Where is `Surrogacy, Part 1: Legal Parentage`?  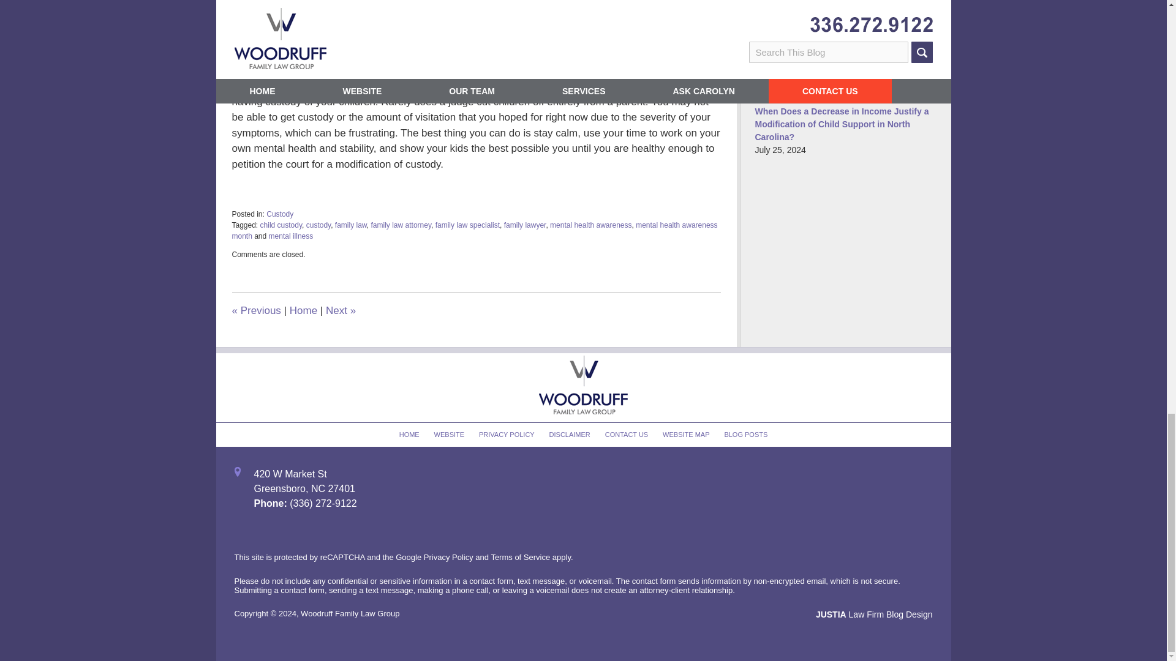
Surrogacy, Part 1: Legal Parentage is located at coordinates (341, 310).